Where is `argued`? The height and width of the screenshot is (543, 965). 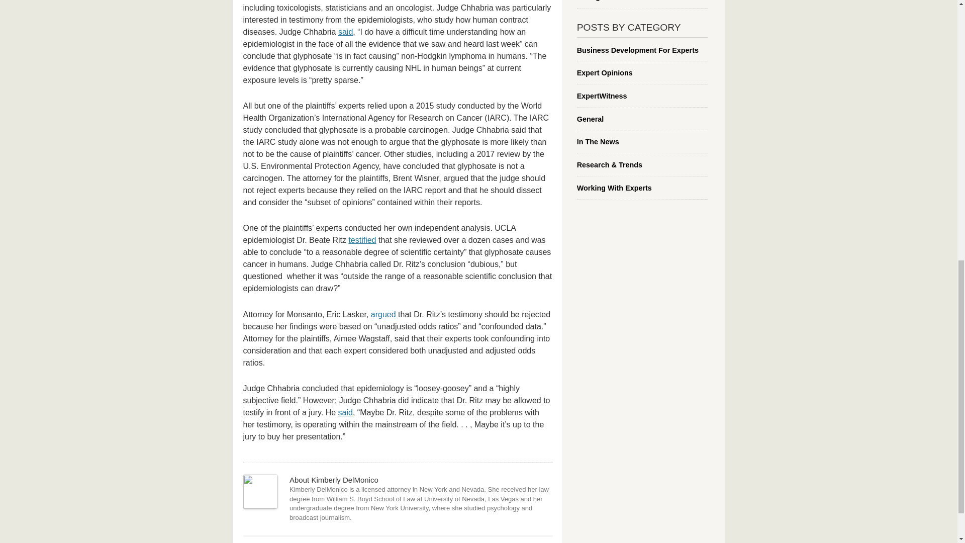
argued is located at coordinates (383, 314).